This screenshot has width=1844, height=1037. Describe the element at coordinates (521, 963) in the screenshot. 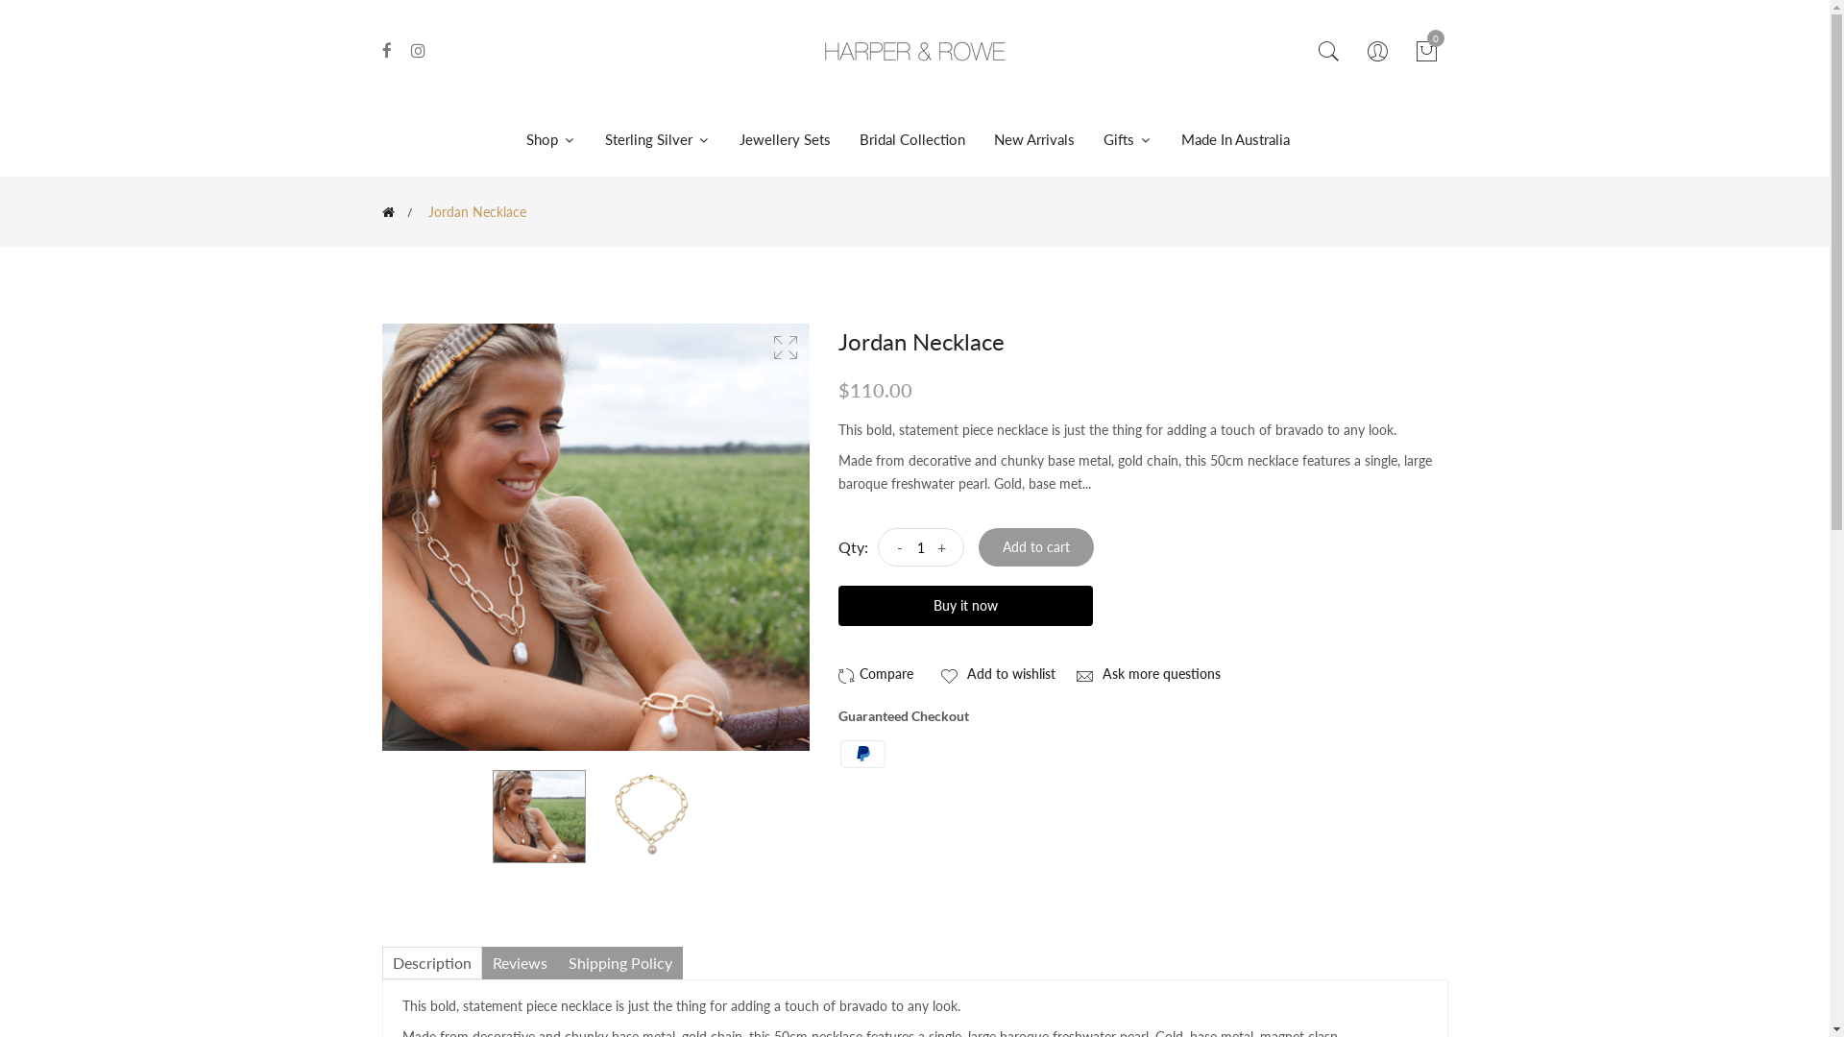

I see `Reviews` at that location.